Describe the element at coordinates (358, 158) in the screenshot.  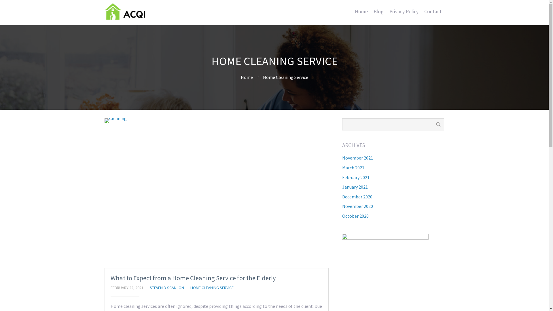
I see `November 2021` at that location.